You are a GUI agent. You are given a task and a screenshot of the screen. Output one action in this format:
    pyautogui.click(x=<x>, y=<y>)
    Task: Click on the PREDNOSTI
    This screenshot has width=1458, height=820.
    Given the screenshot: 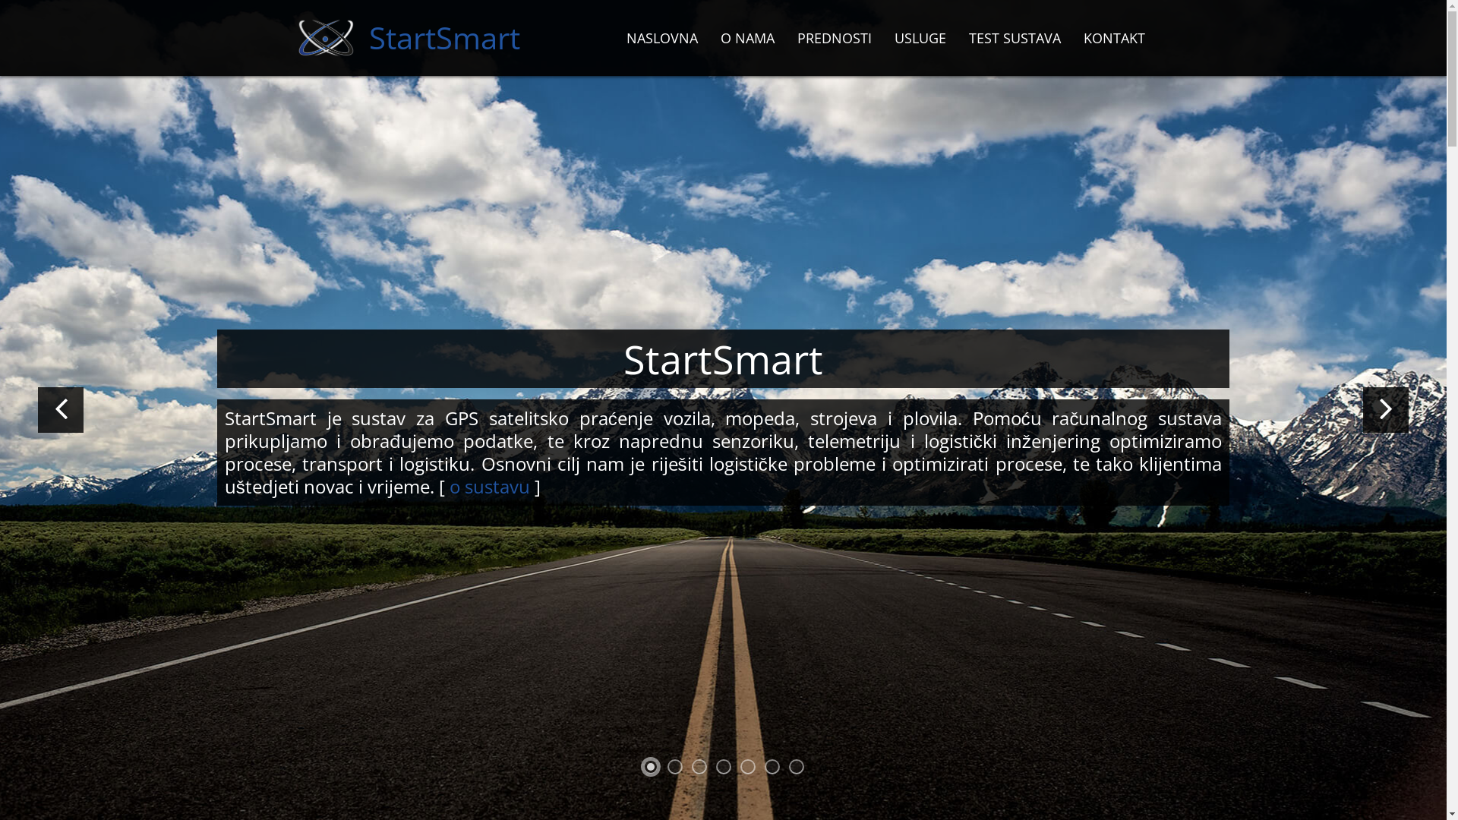 What is the action you would take?
    pyautogui.click(x=834, y=38)
    